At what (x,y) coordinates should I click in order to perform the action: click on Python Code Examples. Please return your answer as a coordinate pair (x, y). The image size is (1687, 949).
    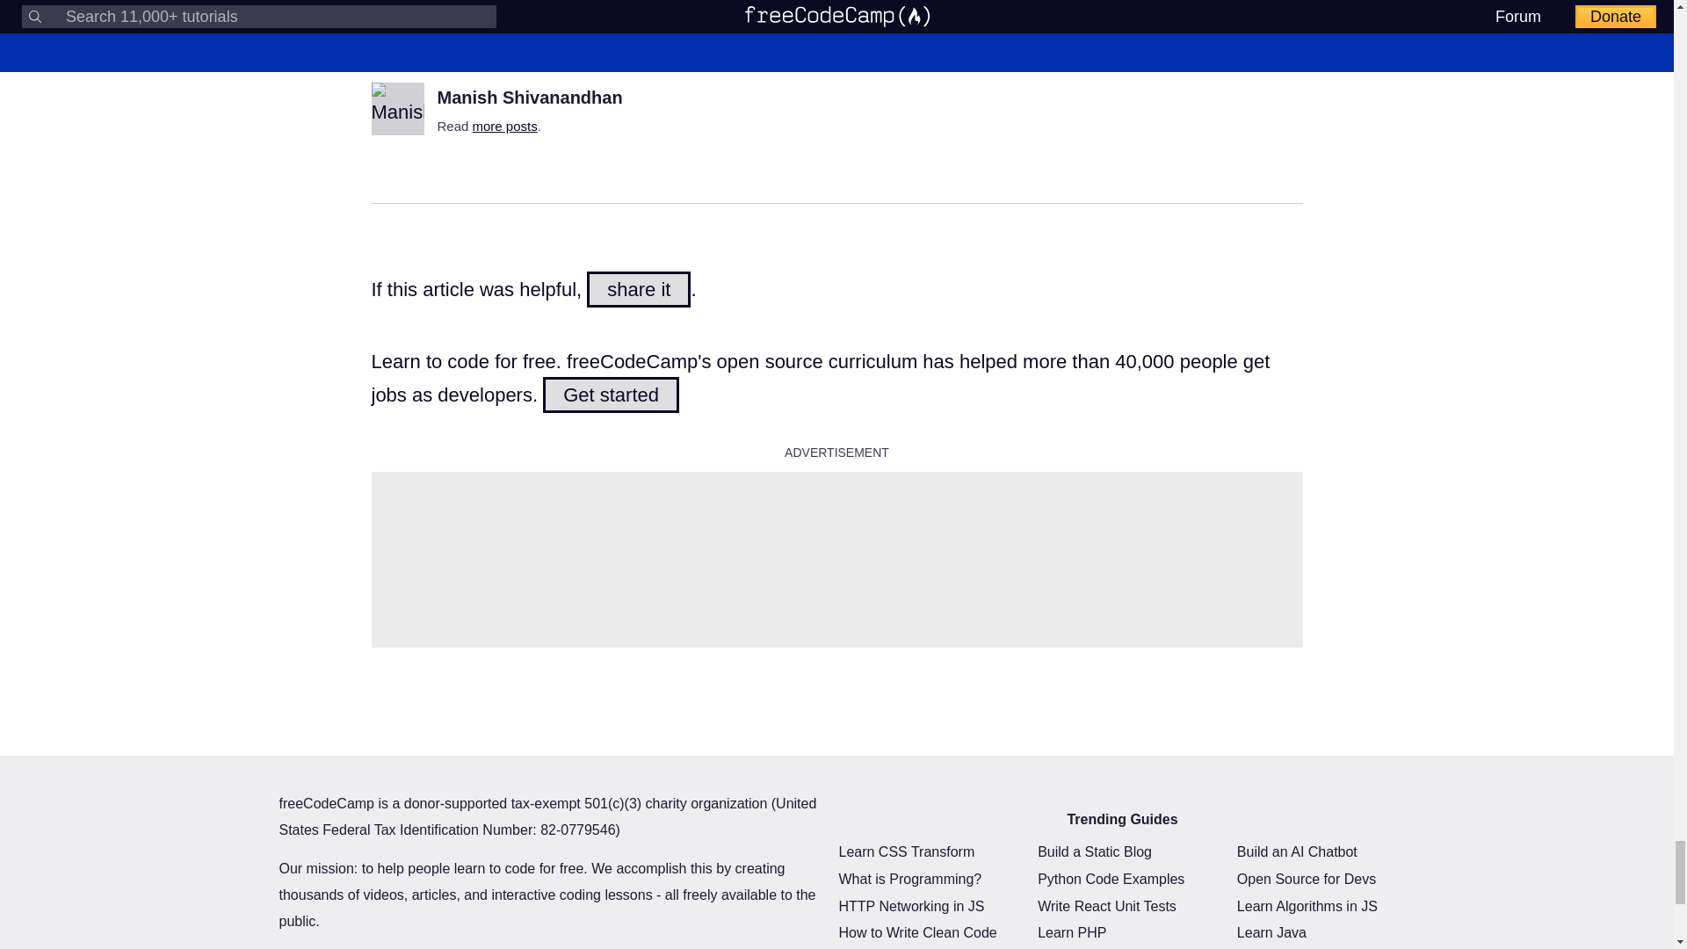
    Looking at the image, I should click on (1111, 879).